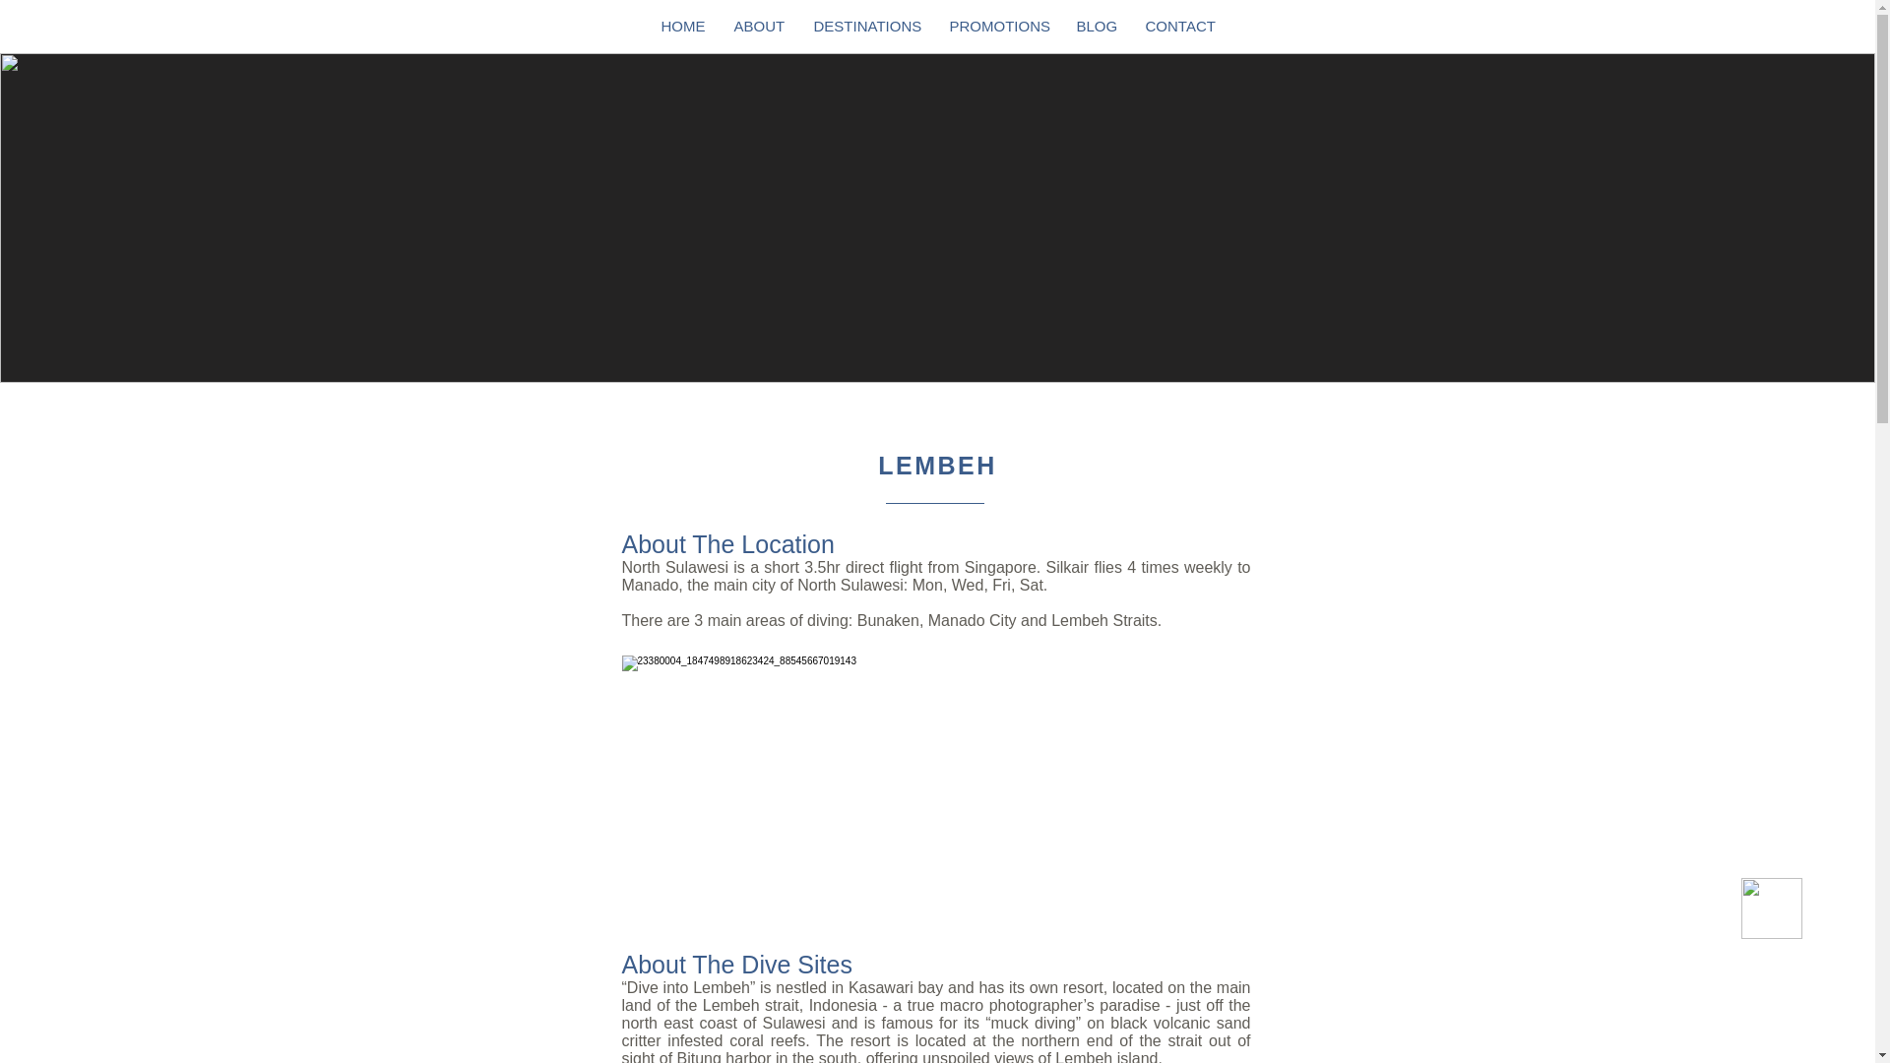 This screenshot has height=1063, width=1890. Describe the element at coordinates (1179, 26) in the screenshot. I see `CONTACT` at that location.